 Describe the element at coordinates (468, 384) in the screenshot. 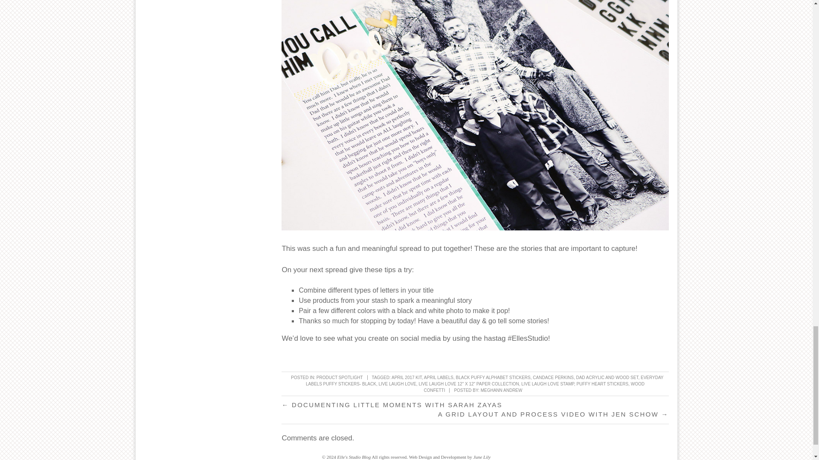

I see `LIVE LAUGH LOVE 12" X 12" PAPER COLLECTION` at that location.